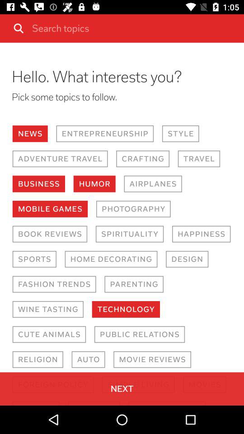  Describe the element at coordinates (50, 234) in the screenshot. I see `turn on item next to the spirituality icon` at that location.